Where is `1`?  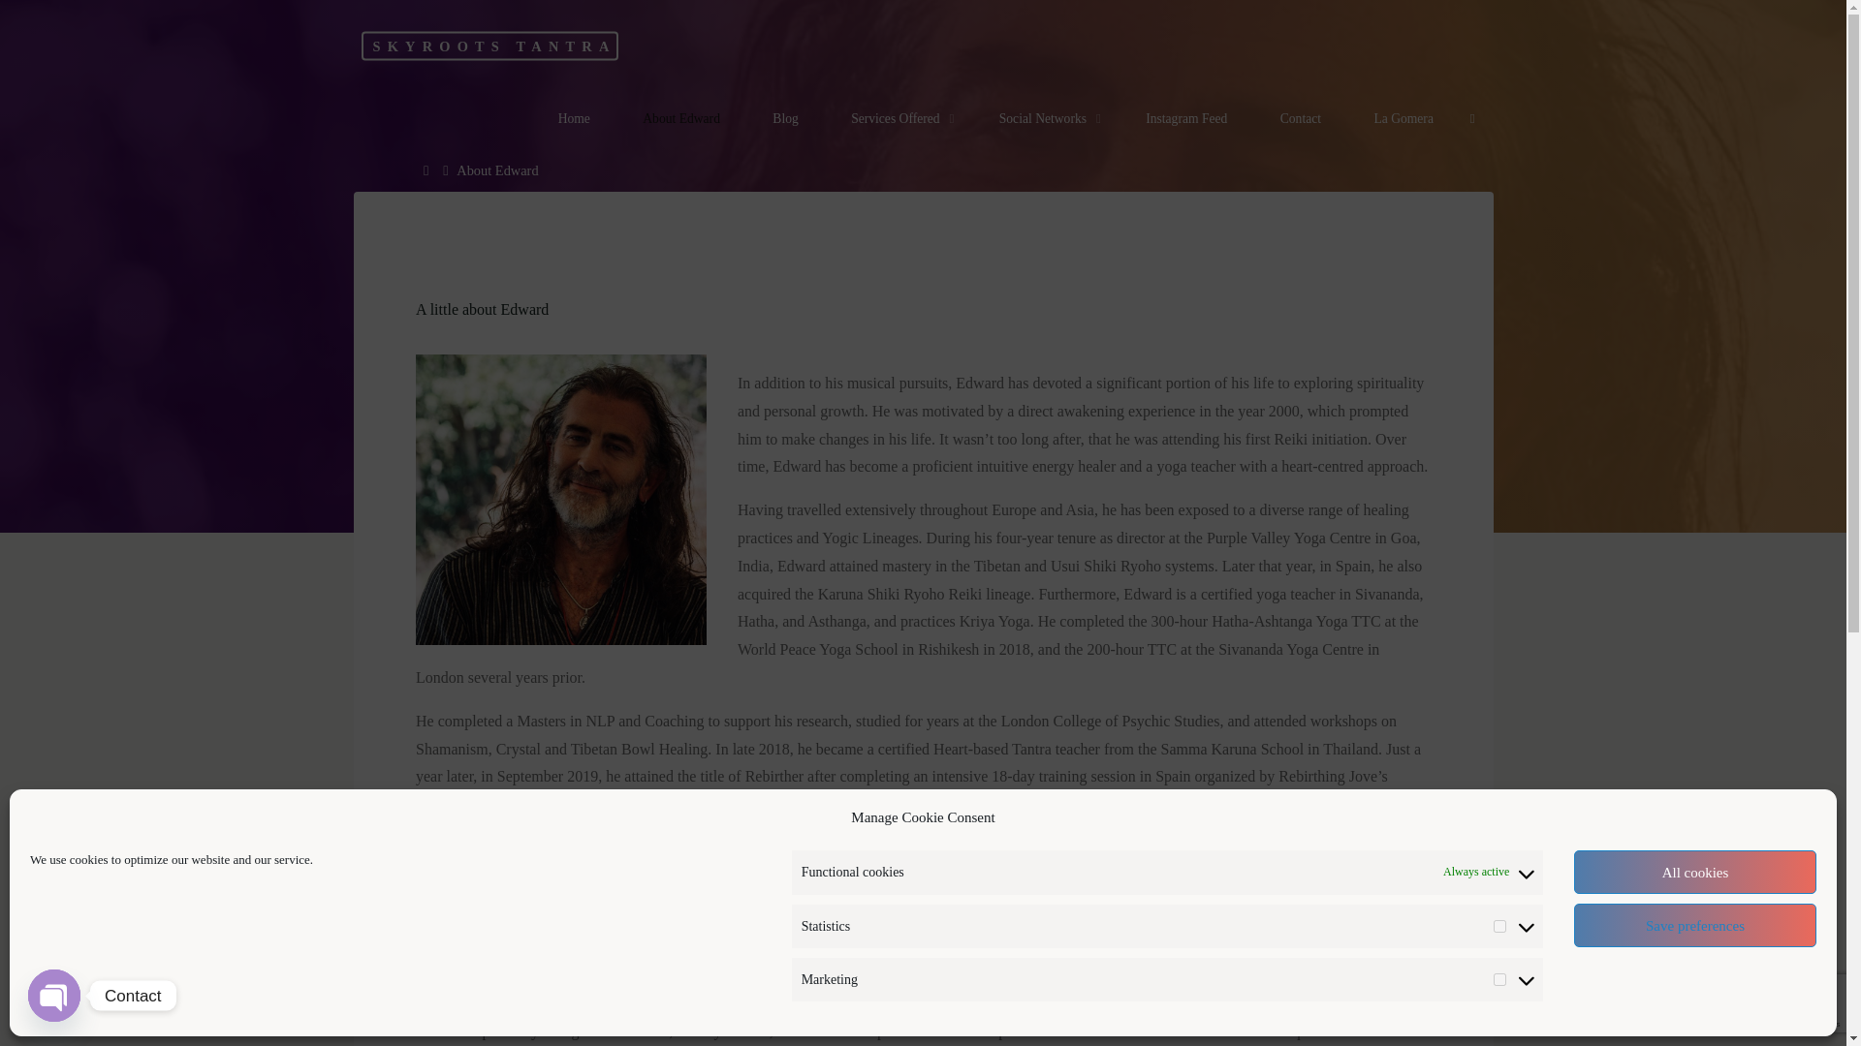
1 is located at coordinates (1499, 926).